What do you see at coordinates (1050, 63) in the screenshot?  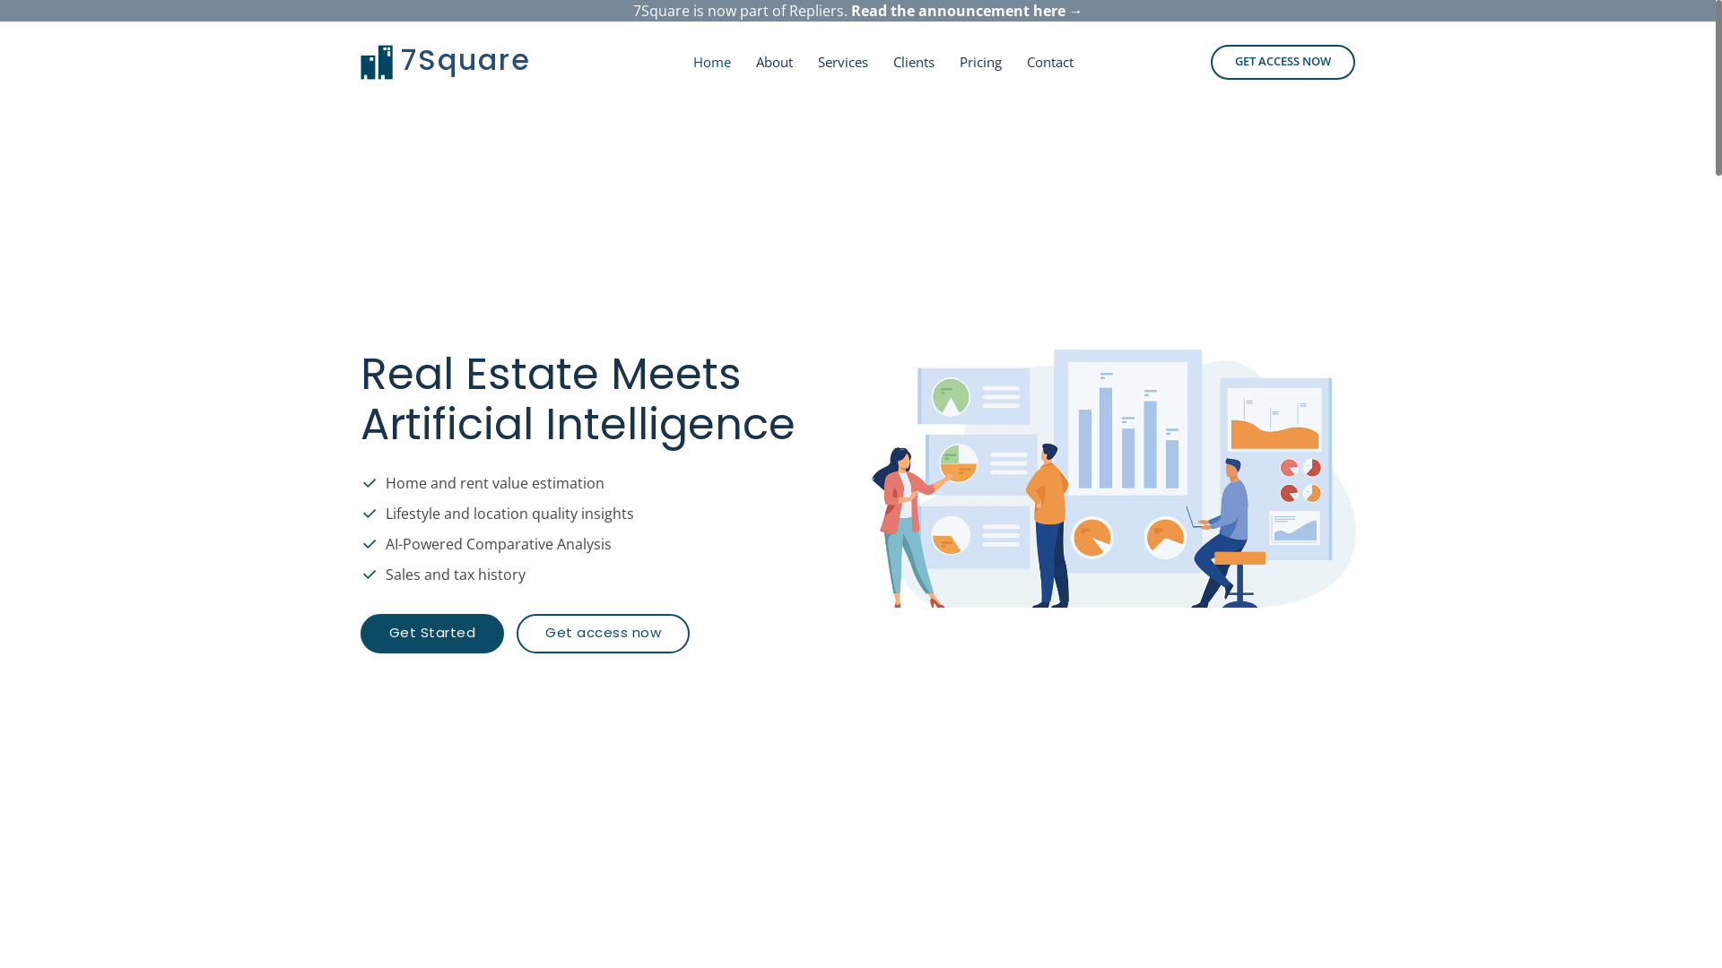 I see `Contact` at bounding box center [1050, 63].